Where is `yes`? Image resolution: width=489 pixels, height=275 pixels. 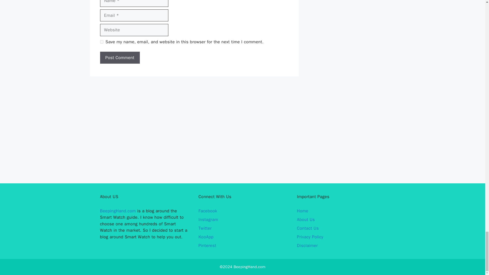
yes is located at coordinates (101, 42).